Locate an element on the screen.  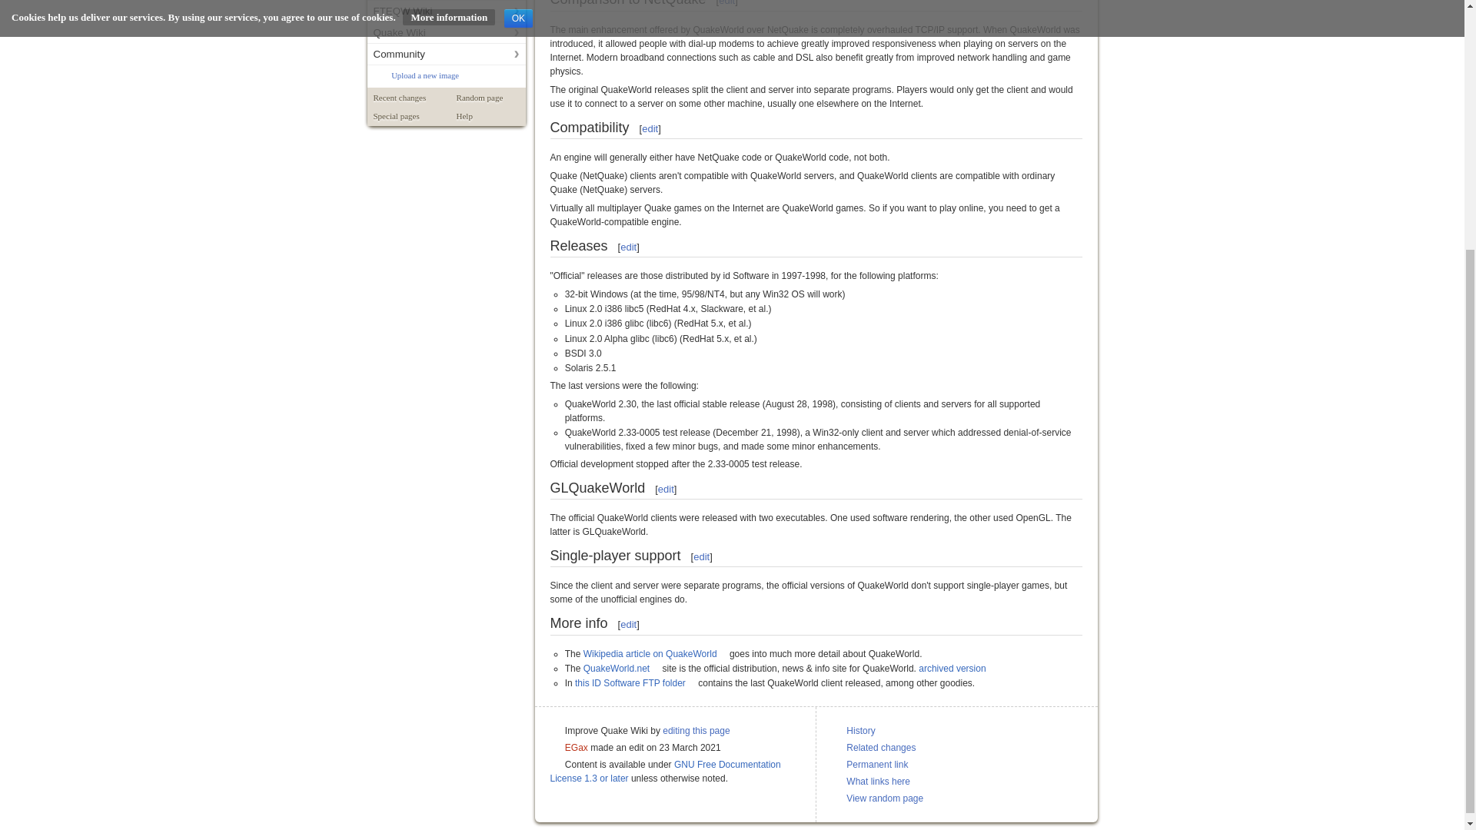
Edit section: Releases is located at coordinates (627, 247).